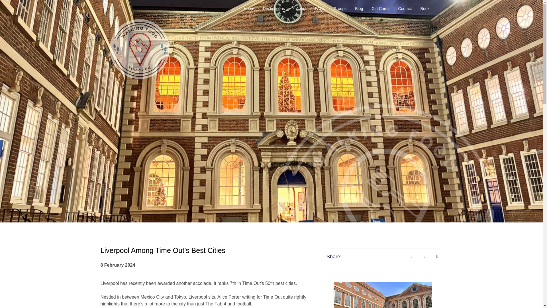 Image resolution: width=547 pixels, height=308 pixels. Describe the element at coordinates (405, 9) in the screenshot. I see `Contact` at that location.